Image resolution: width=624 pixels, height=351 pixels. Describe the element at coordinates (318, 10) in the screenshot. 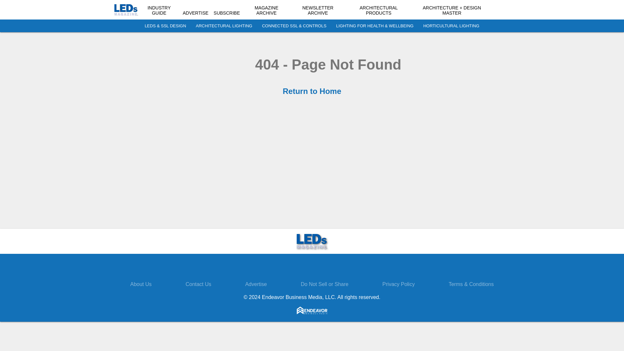

I see `NEWSLETTER ARCHIVE` at that location.